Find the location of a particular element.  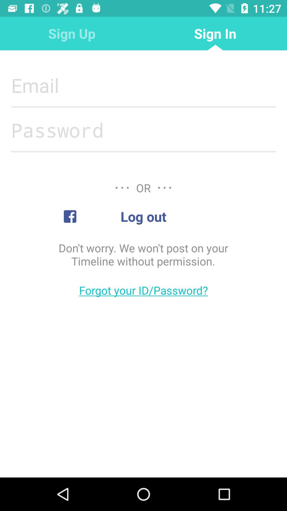

choose forgot your id is located at coordinates (143, 290).